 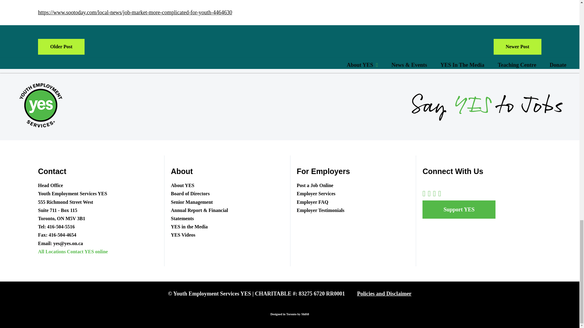 What do you see at coordinates (517, 47) in the screenshot?
I see `Our 2021 Annual Report is now available!` at bounding box center [517, 47].